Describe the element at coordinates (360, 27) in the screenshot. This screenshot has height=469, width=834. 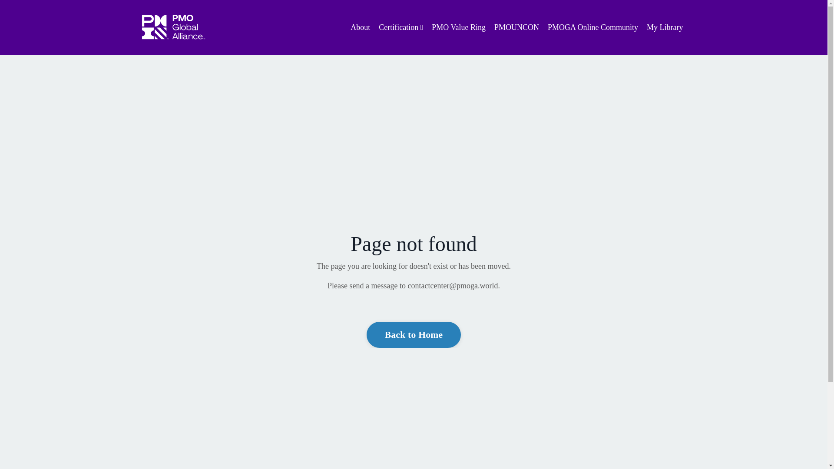
I see `About` at that location.